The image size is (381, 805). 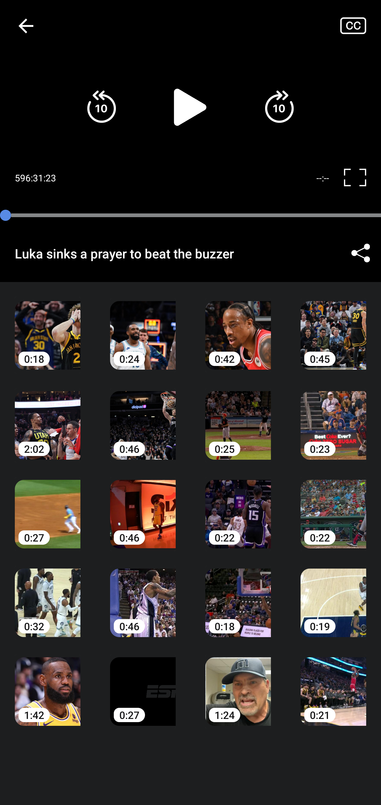 I want to click on 0:45, so click(x=333, y=328).